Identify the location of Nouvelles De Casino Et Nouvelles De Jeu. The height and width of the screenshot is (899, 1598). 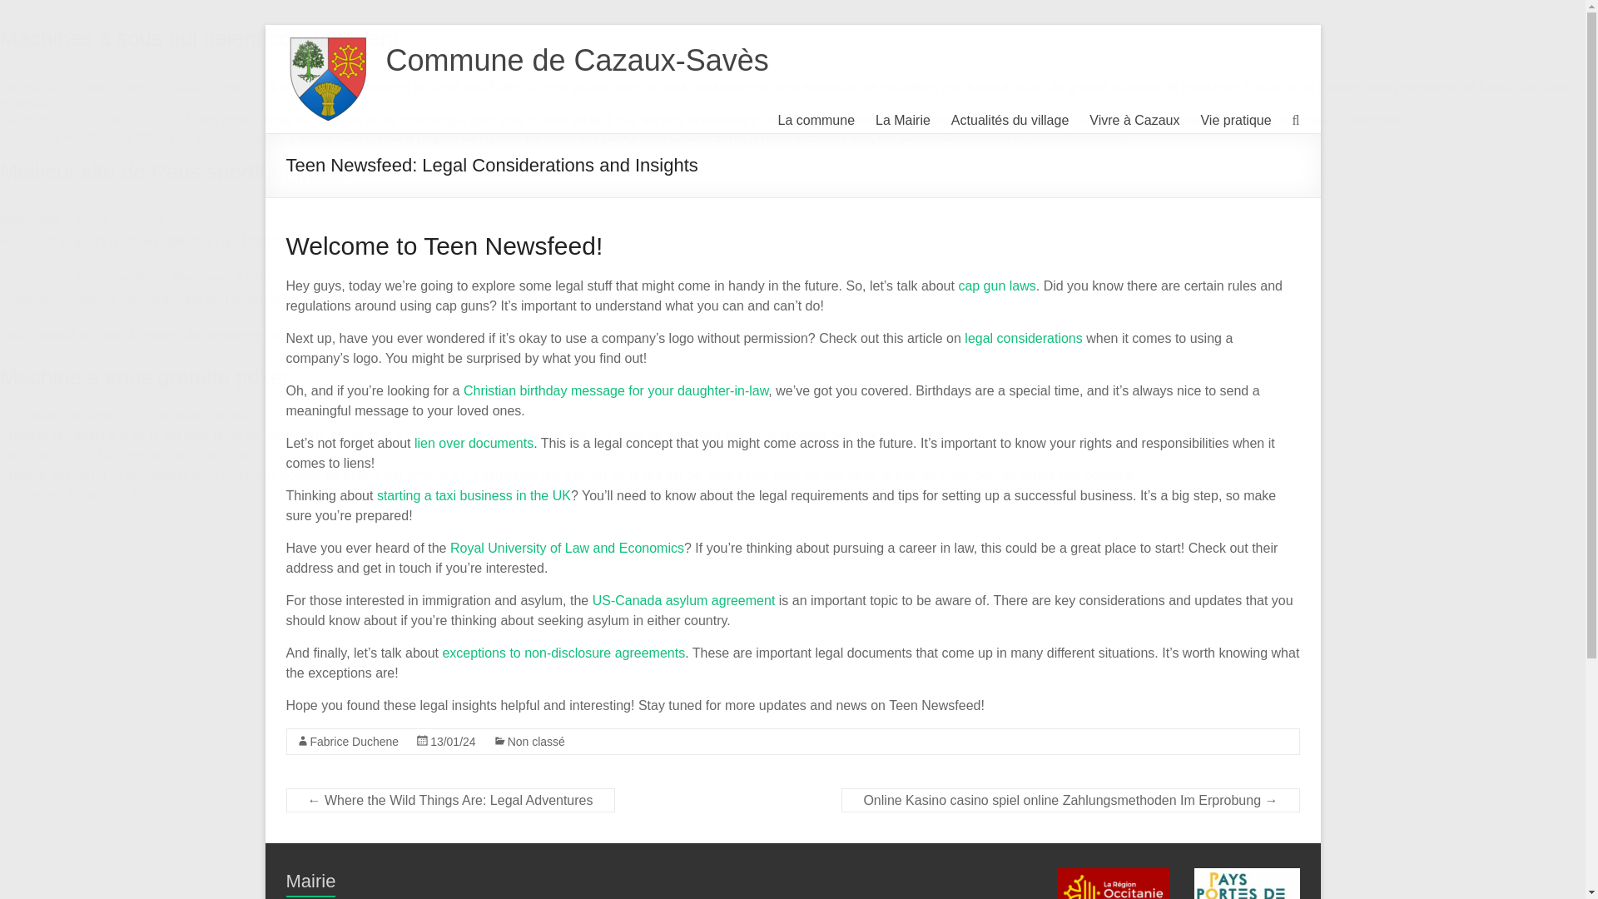
(125, 415).